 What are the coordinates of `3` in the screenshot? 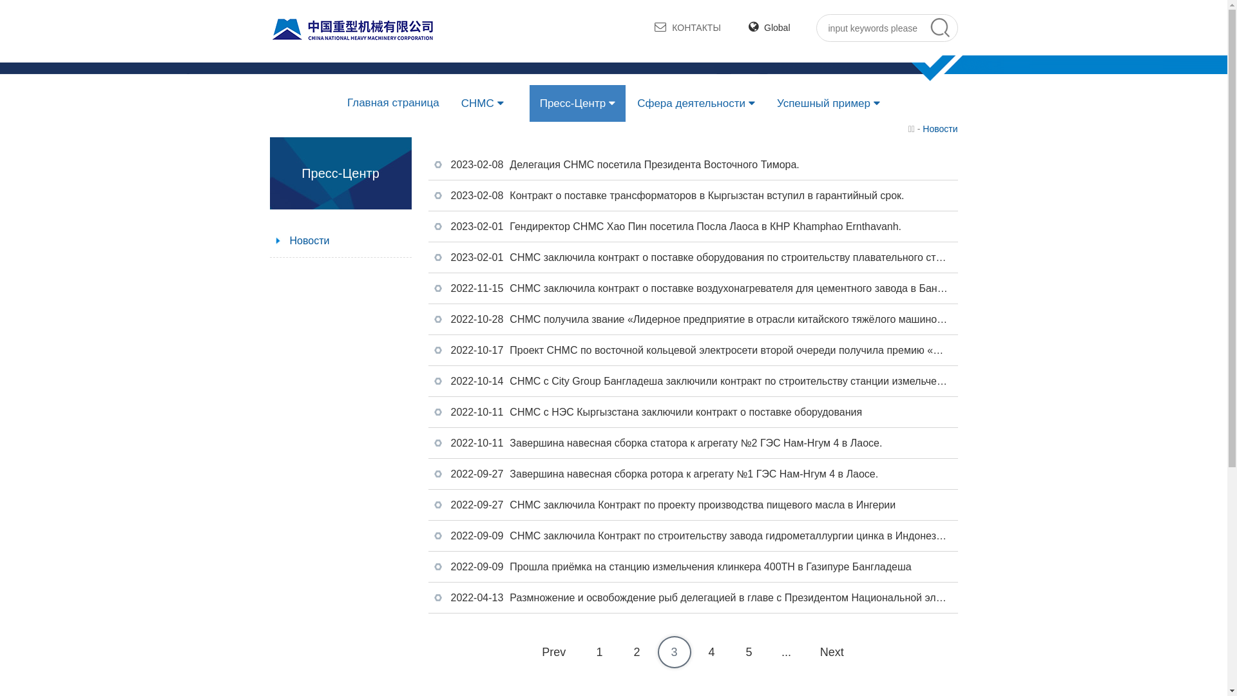 It's located at (674, 652).